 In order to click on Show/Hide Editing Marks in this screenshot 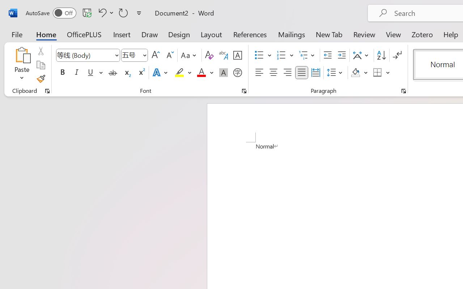, I will do `click(397, 55)`.